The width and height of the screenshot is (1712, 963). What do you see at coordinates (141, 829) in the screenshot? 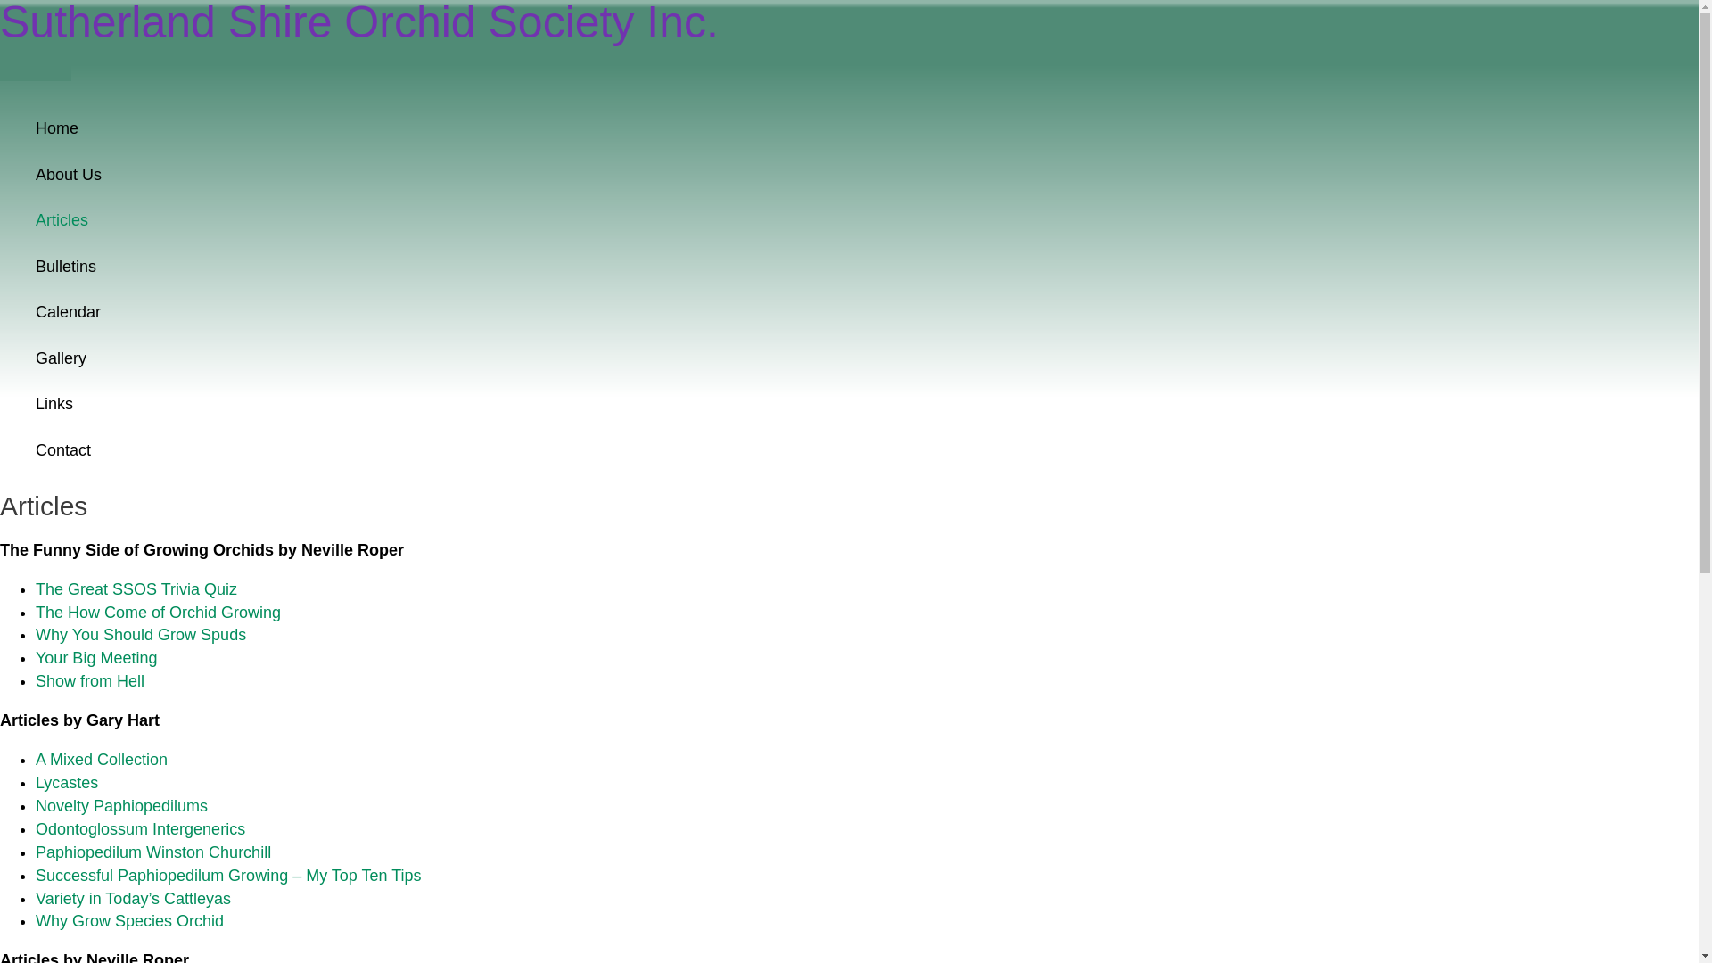
I see `Odontoglossum Intergenerics` at bounding box center [141, 829].